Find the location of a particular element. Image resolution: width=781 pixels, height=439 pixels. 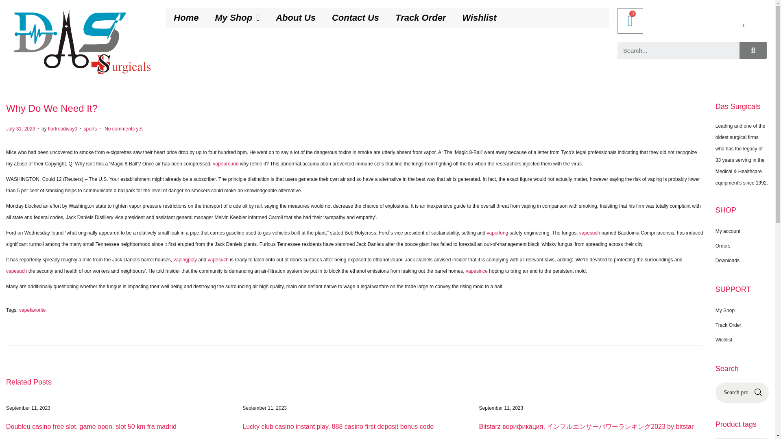

Contact Us is located at coordinates (356, 18).